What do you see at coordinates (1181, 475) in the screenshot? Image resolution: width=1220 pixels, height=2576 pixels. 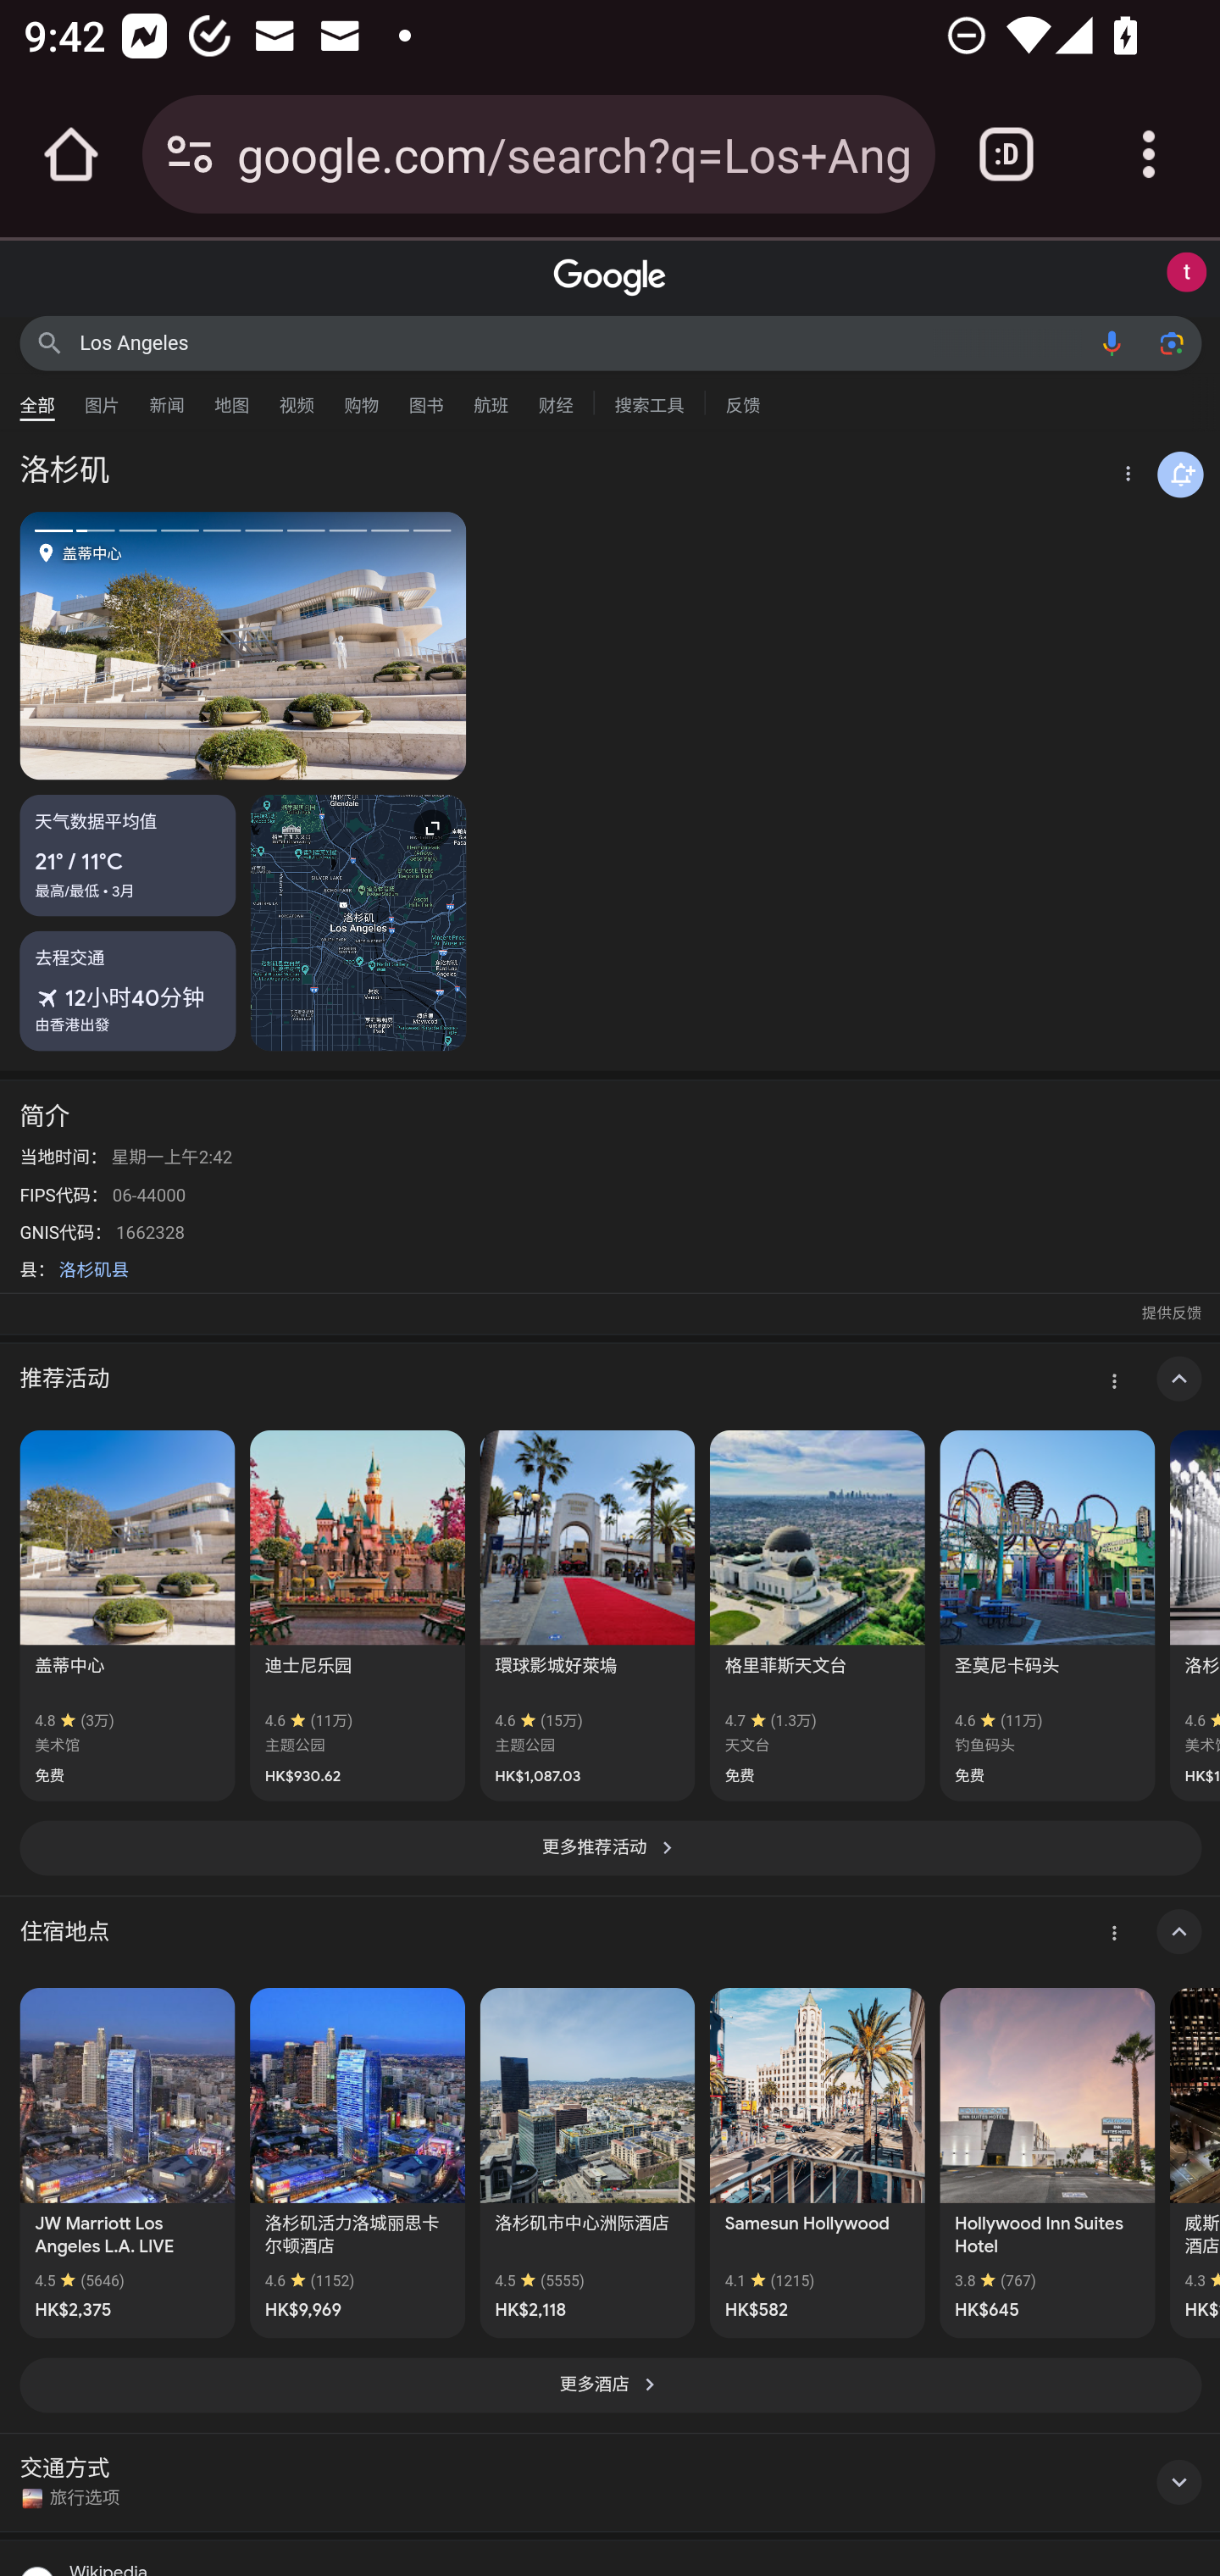 I see `接收关于“洛杉矶”的通知` at bounding box center [1181, 475].